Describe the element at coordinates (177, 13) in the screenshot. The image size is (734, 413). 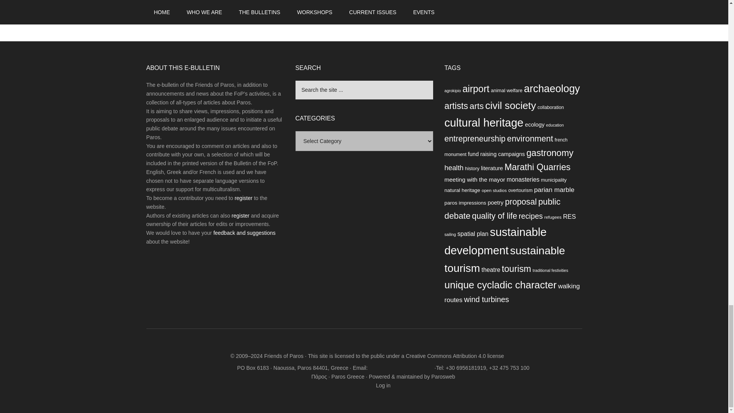
I see `Post Comment` at that location.